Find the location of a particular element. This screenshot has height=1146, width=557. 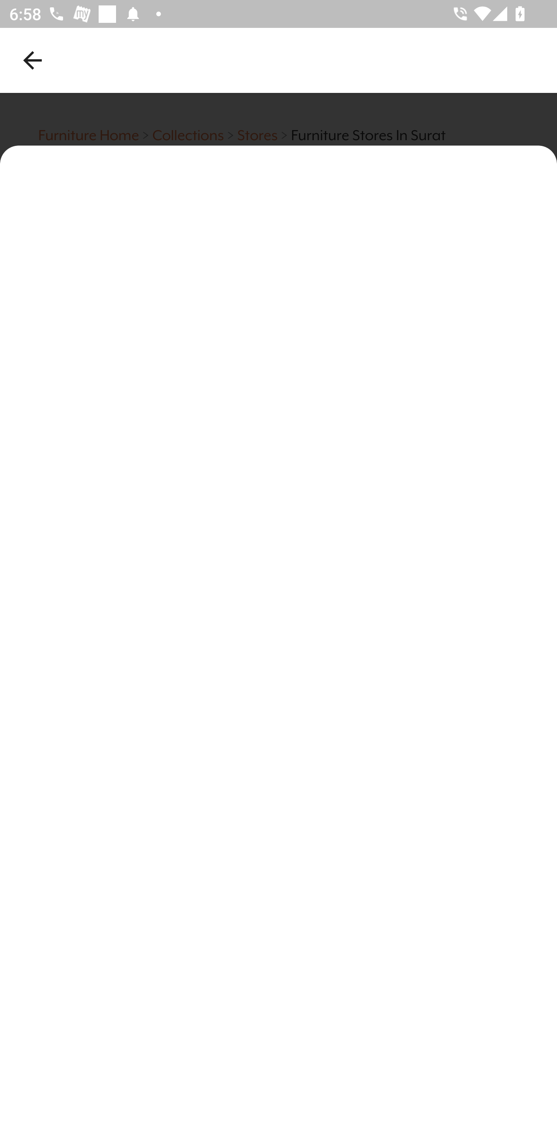

Navigate up is located at coordinates (32, 60).